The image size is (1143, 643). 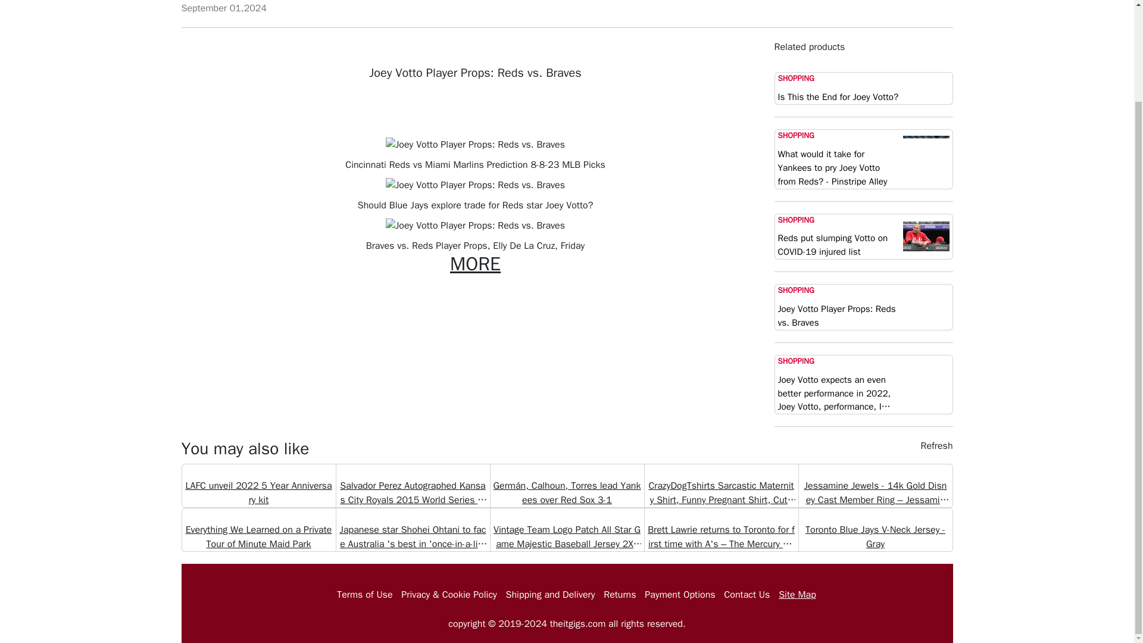 I want to click on Toronto Blue Jays V-Neck Jersey - Gray, so click(x=875, y=530).